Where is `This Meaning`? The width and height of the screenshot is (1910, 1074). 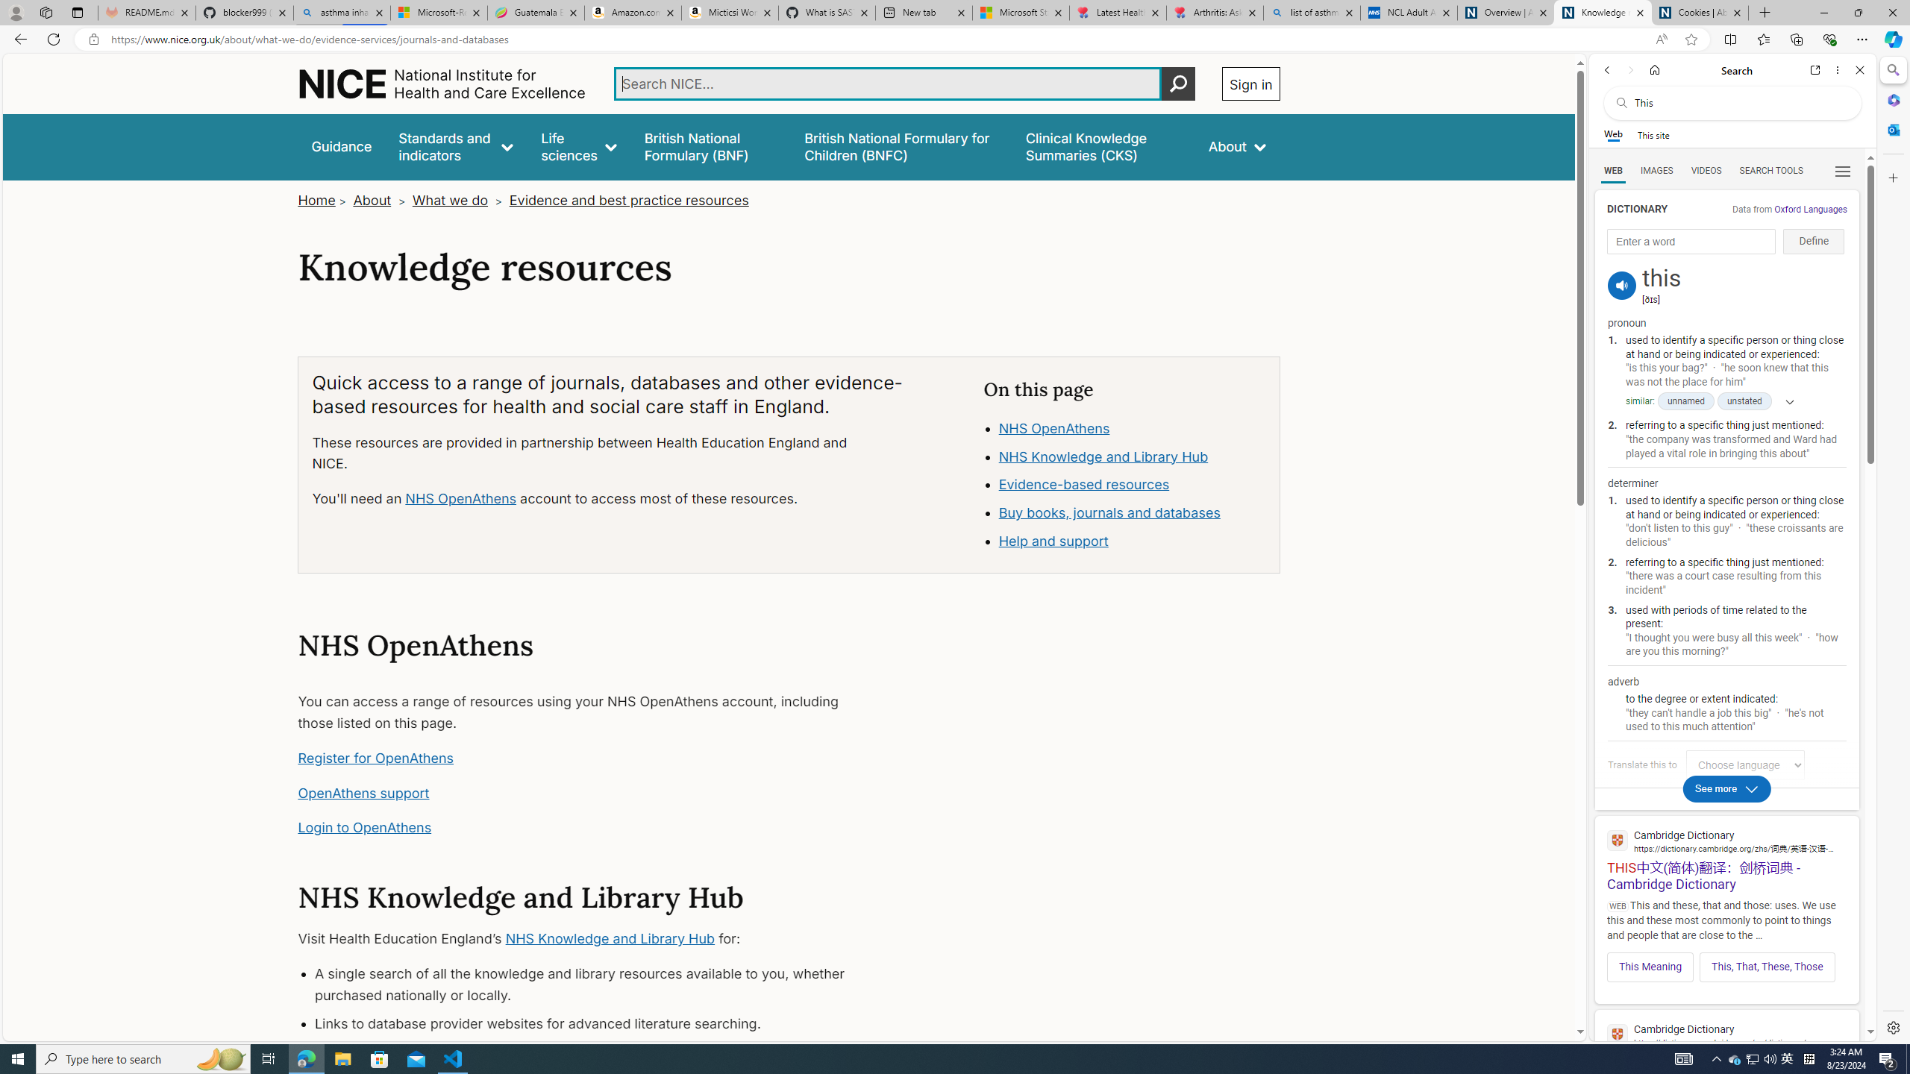 This Meaning is located at coordinates (1650, 967).